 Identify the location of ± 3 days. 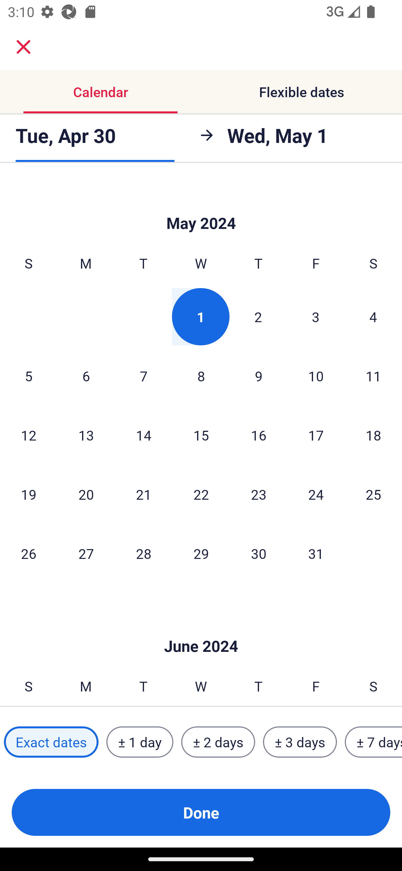
(300, 742).